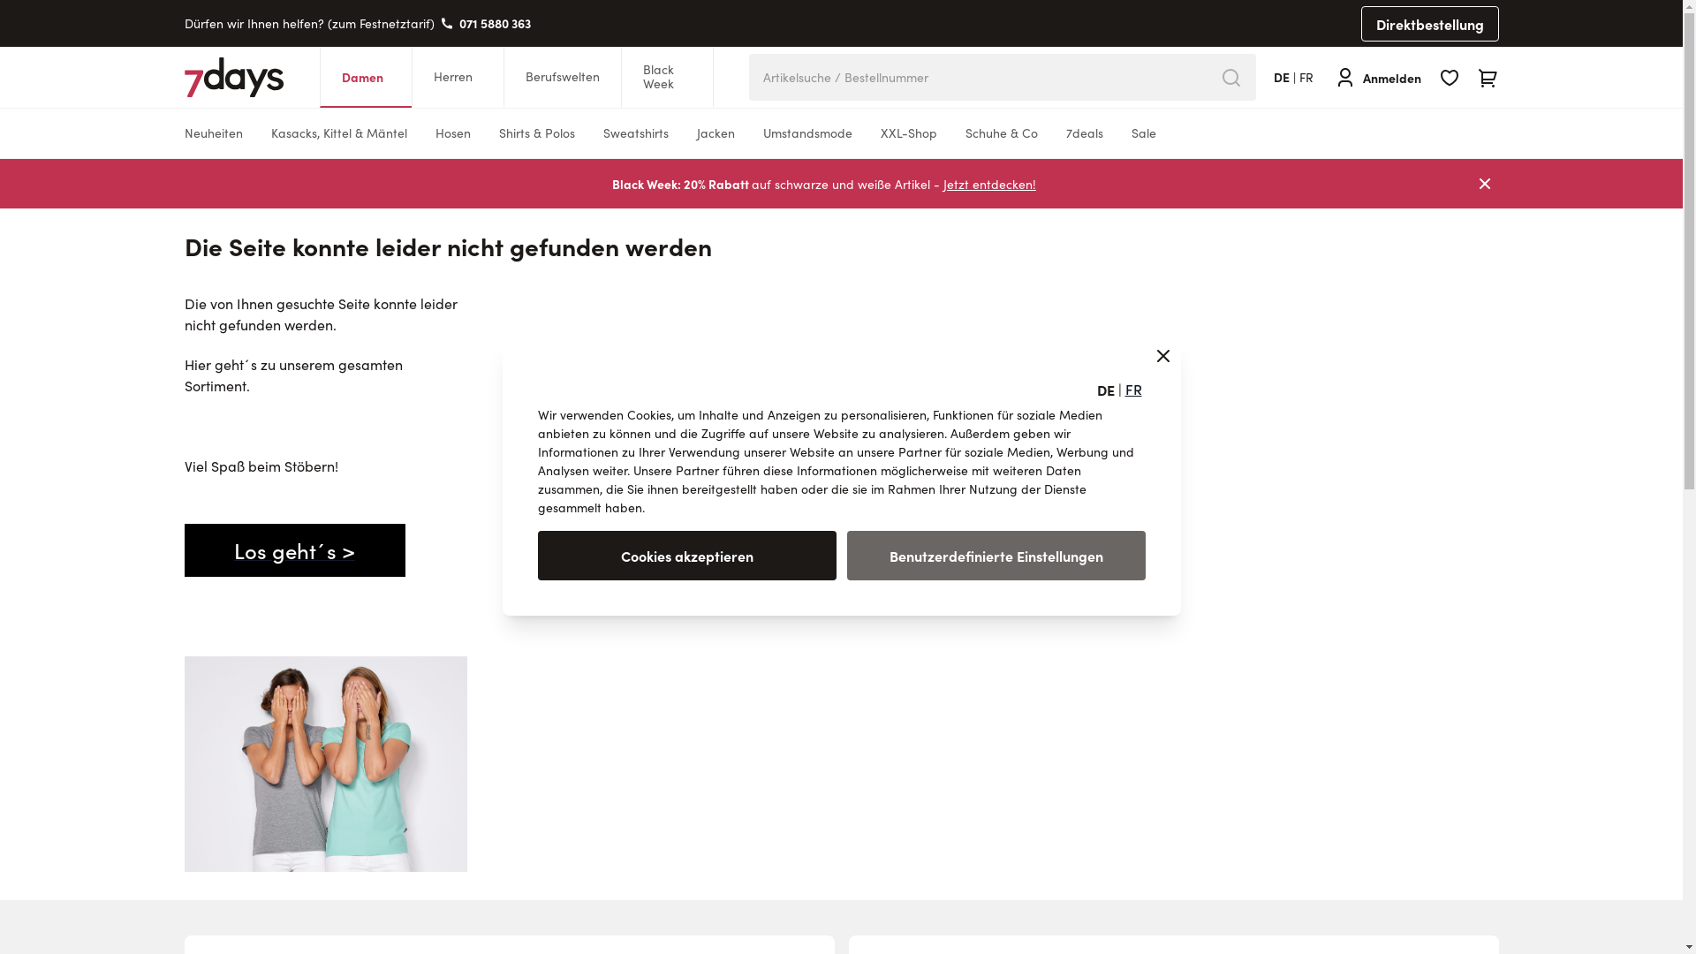  I want to click on Suche, so click(1231, 78).